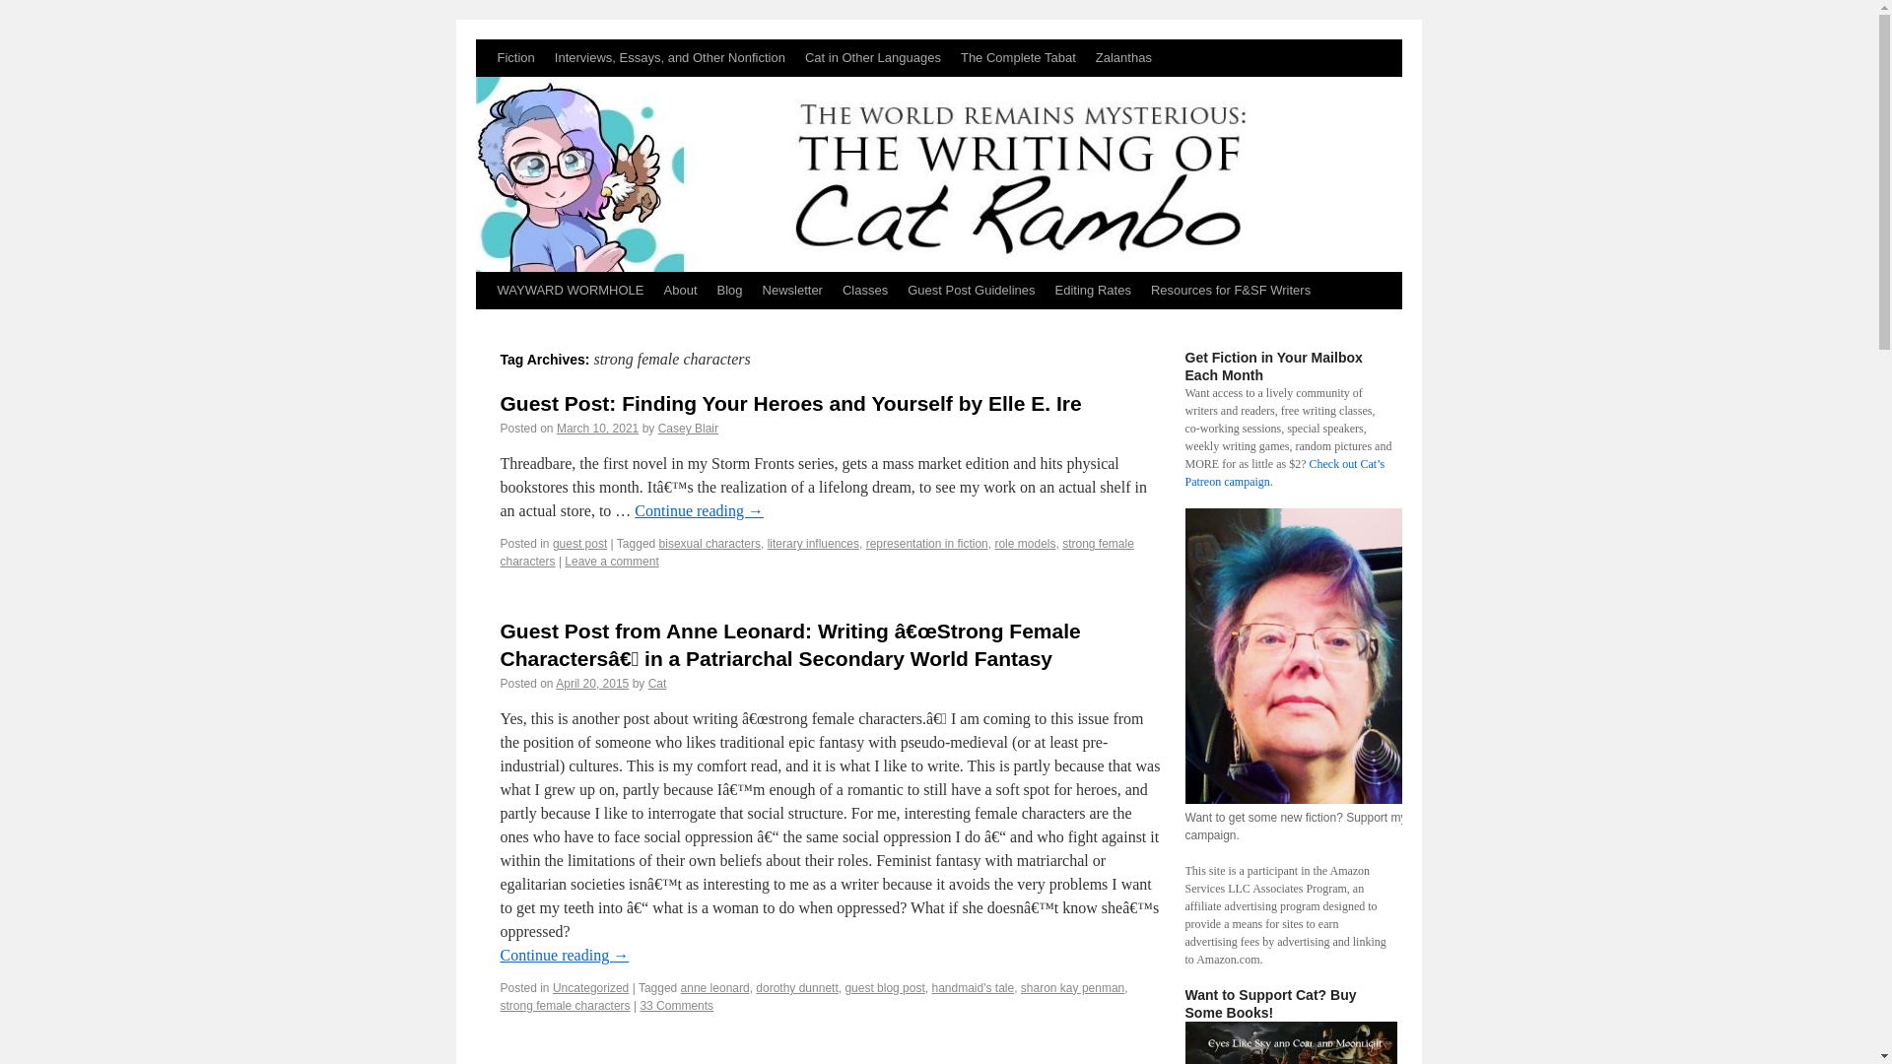  I want to click on dorothy dunnett, so click(796, 987).